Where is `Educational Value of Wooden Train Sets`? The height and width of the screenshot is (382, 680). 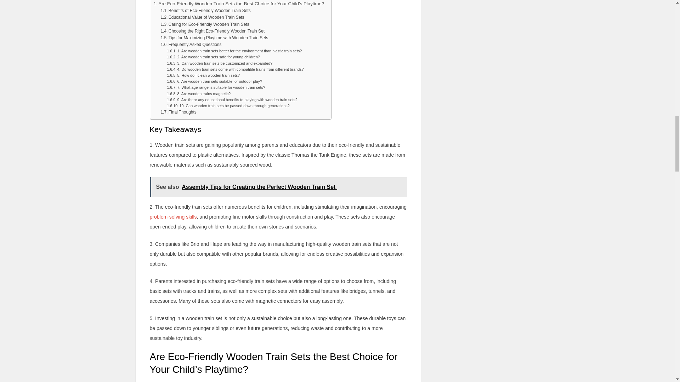 Educational Value of Wooden Train Sets is located at coordinates (202, 17).